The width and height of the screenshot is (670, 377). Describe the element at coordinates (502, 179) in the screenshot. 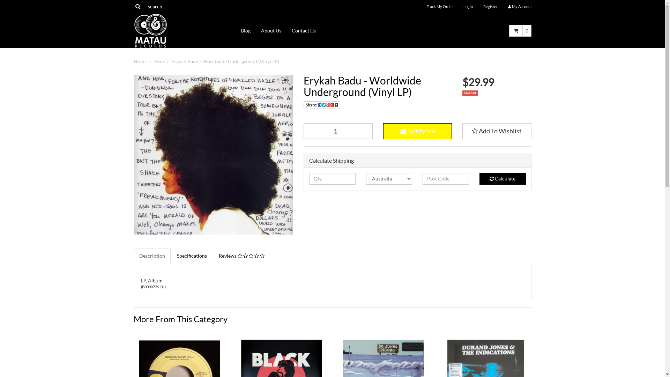

I see `Calculate` at that location.